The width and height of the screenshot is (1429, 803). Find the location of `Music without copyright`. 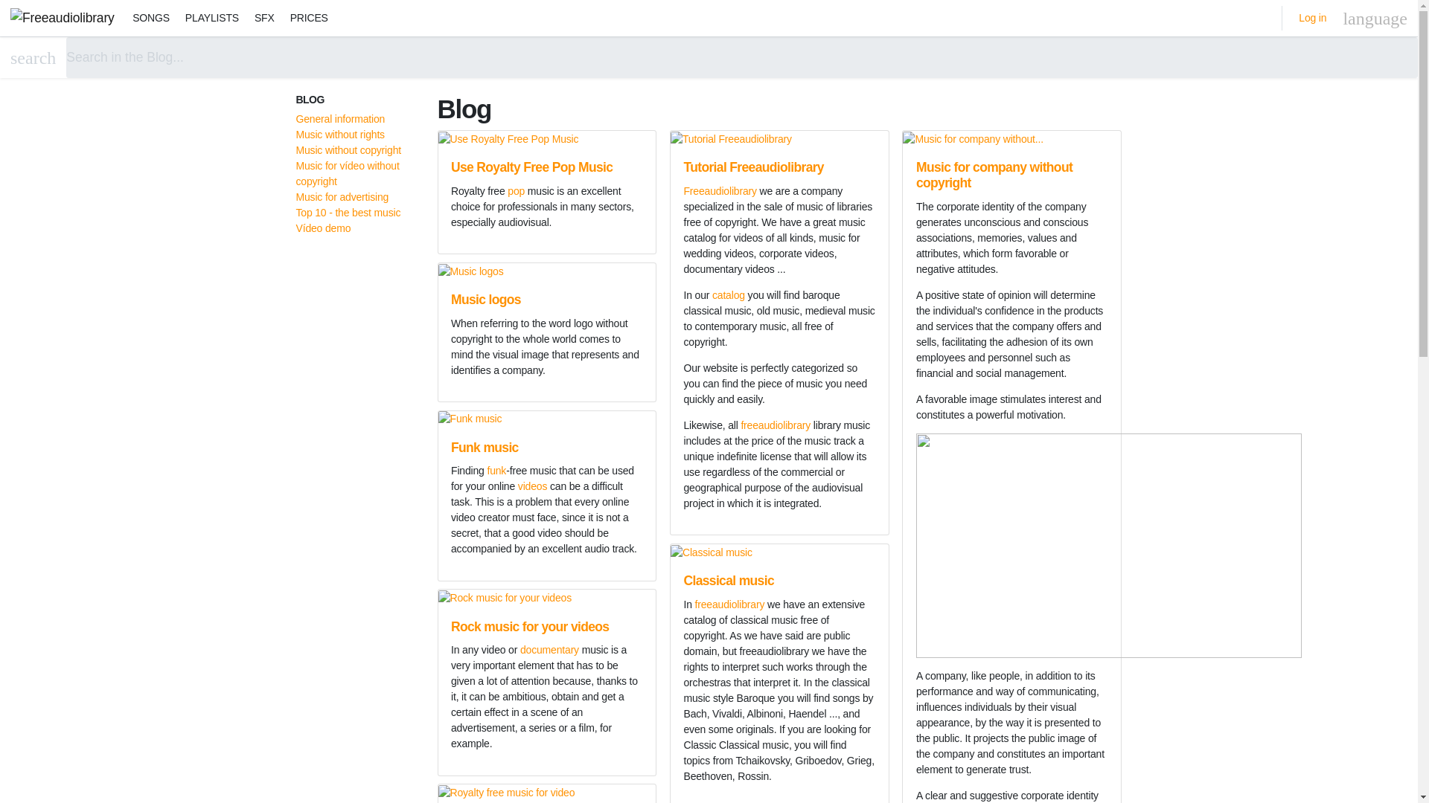

Music without copyright is located at coordinates (348, 150).